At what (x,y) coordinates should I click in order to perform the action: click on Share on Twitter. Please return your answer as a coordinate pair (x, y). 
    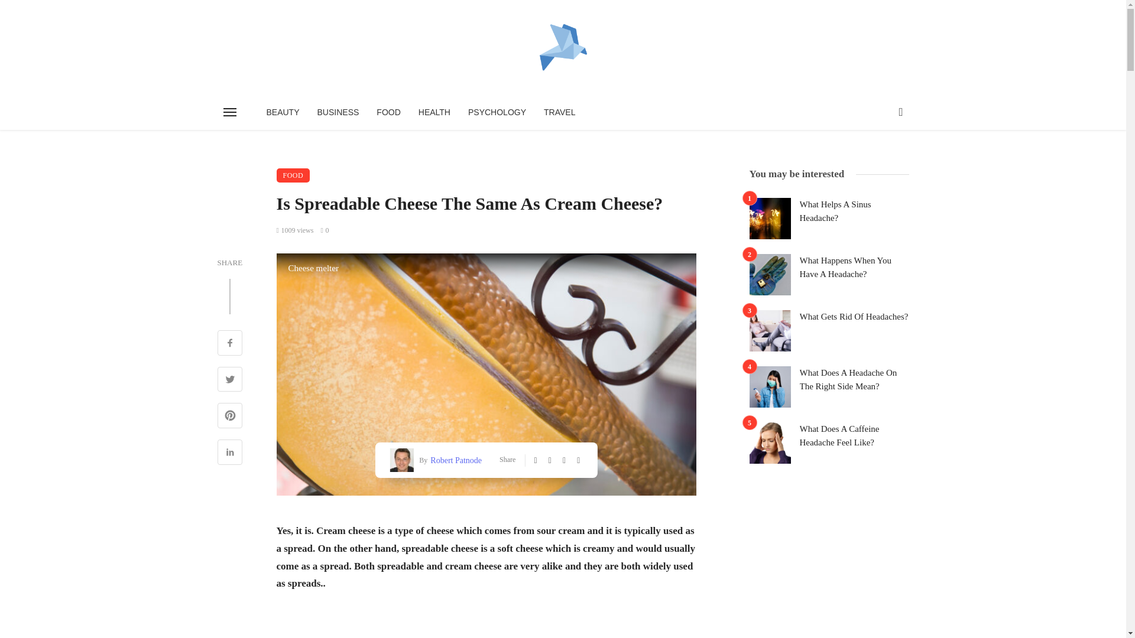
    Looking at the image, I should click on (230, 380).